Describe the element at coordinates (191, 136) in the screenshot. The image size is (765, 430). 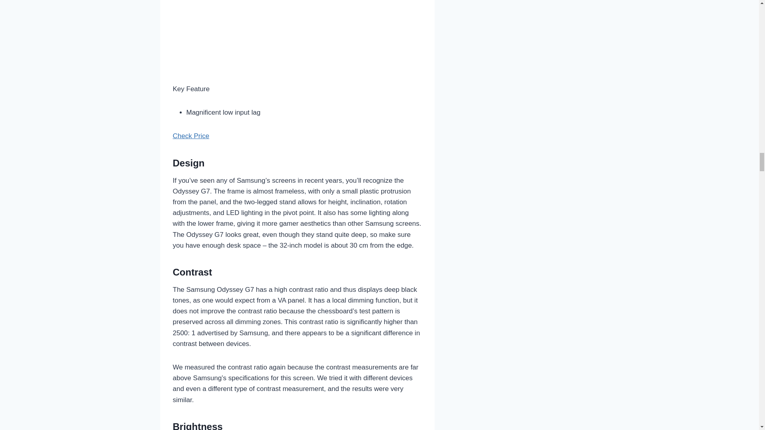
I see `Check Price` at that location.